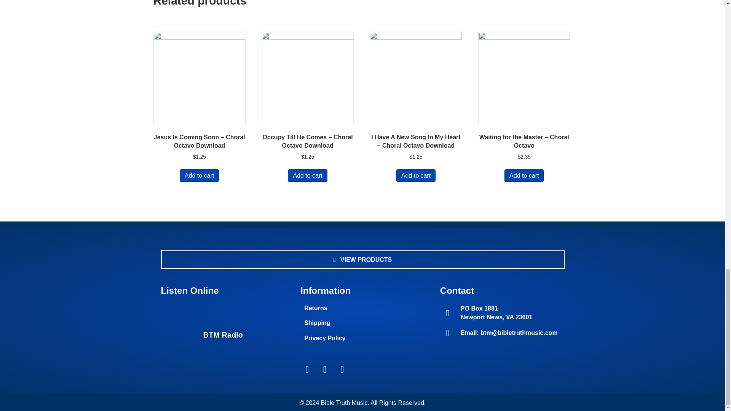  What do you see at coordinates (307, 175) in the screenshot?
I see `Add to cart` at bounding box center [307, 175].